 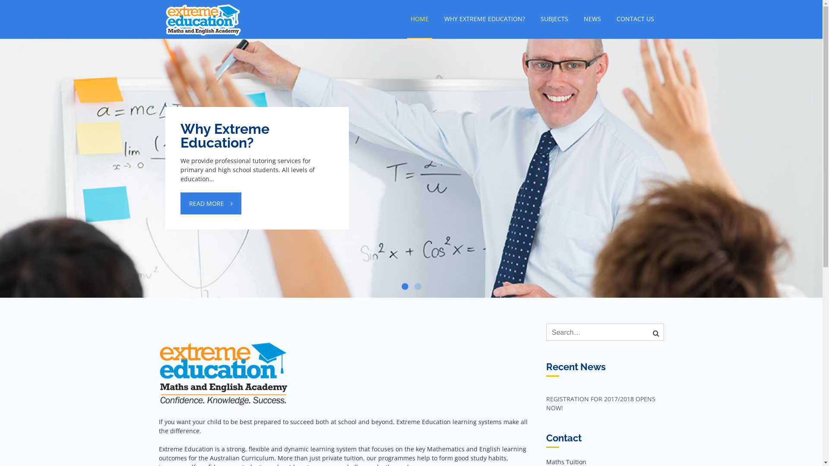 What do you see at coordinates (484, 19) in the screenshot?
I see `WHY EXTREME EDUCATION?` at bounding box center [484, 19].